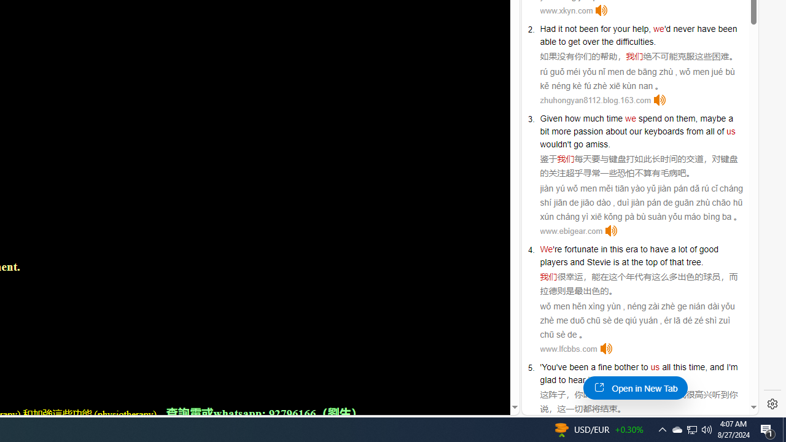 This screenshot has height=442, width=786. I want to click on this, so click(679, 367).